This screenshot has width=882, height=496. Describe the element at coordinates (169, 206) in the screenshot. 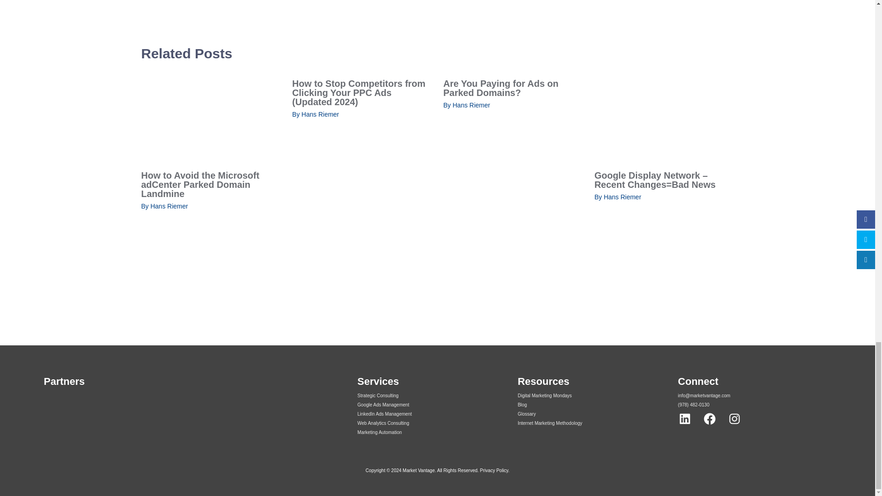

I see `View all posts by Hans Riemer` at that location.